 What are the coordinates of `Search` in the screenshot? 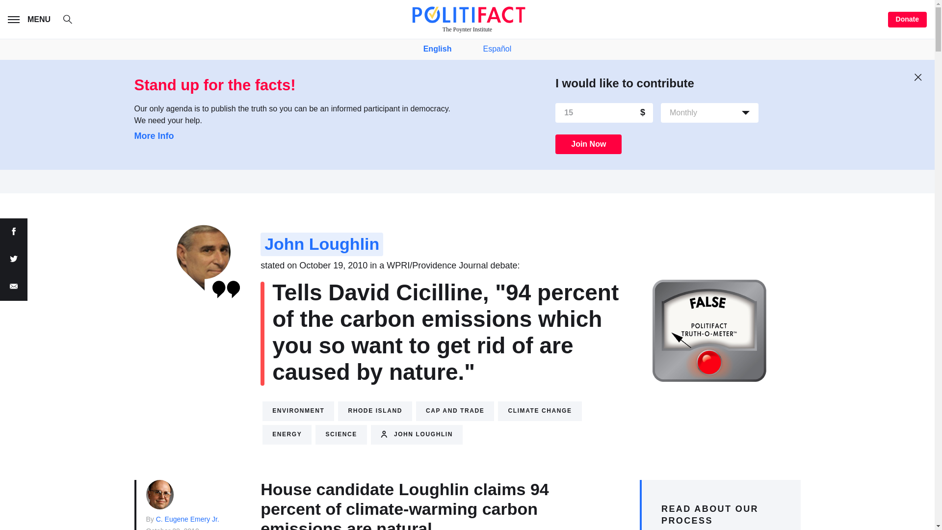 It's located at (73, 21).